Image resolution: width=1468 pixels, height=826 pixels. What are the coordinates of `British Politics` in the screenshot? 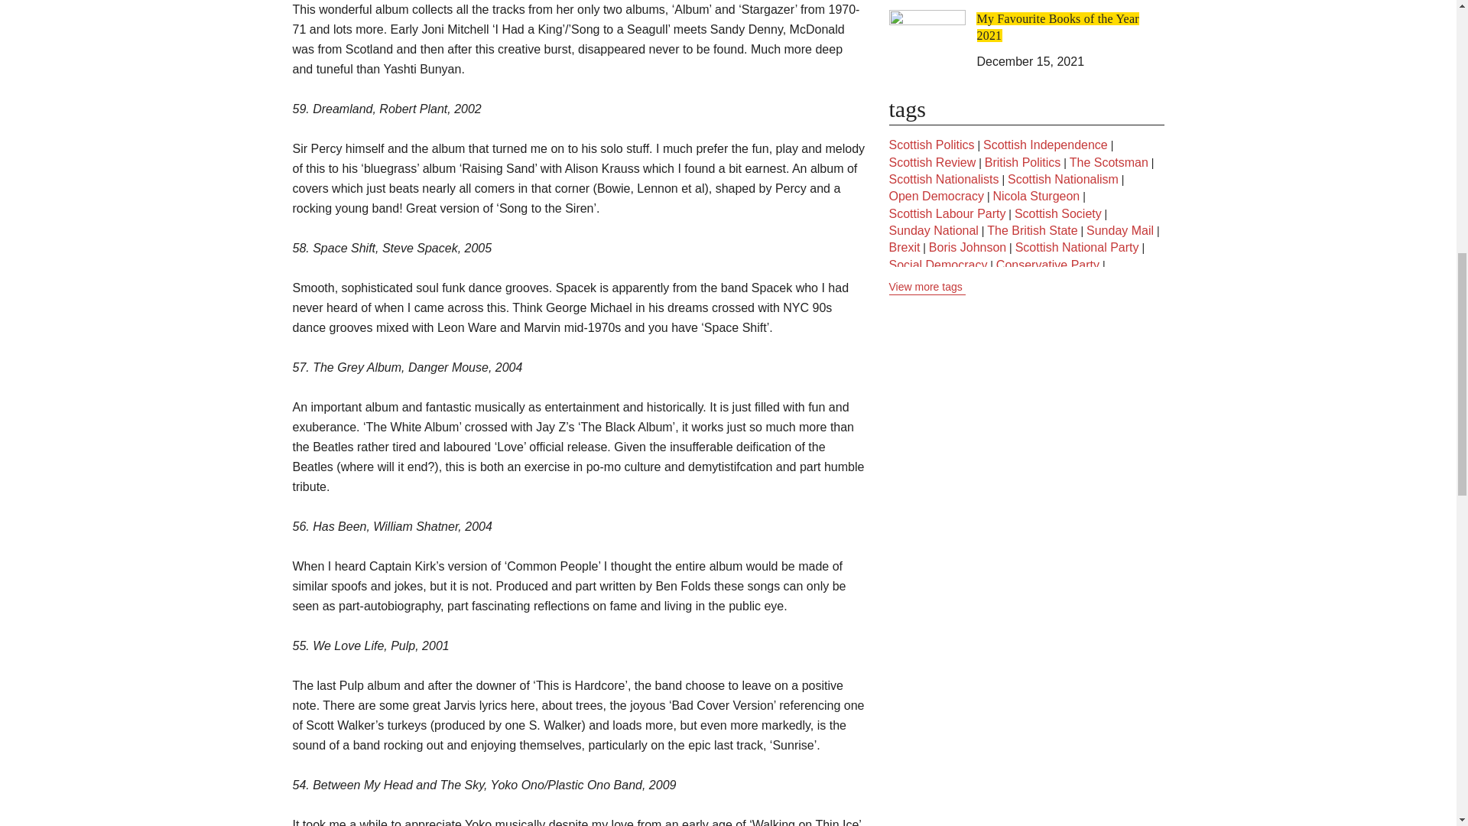 It's located at (1023, 162).